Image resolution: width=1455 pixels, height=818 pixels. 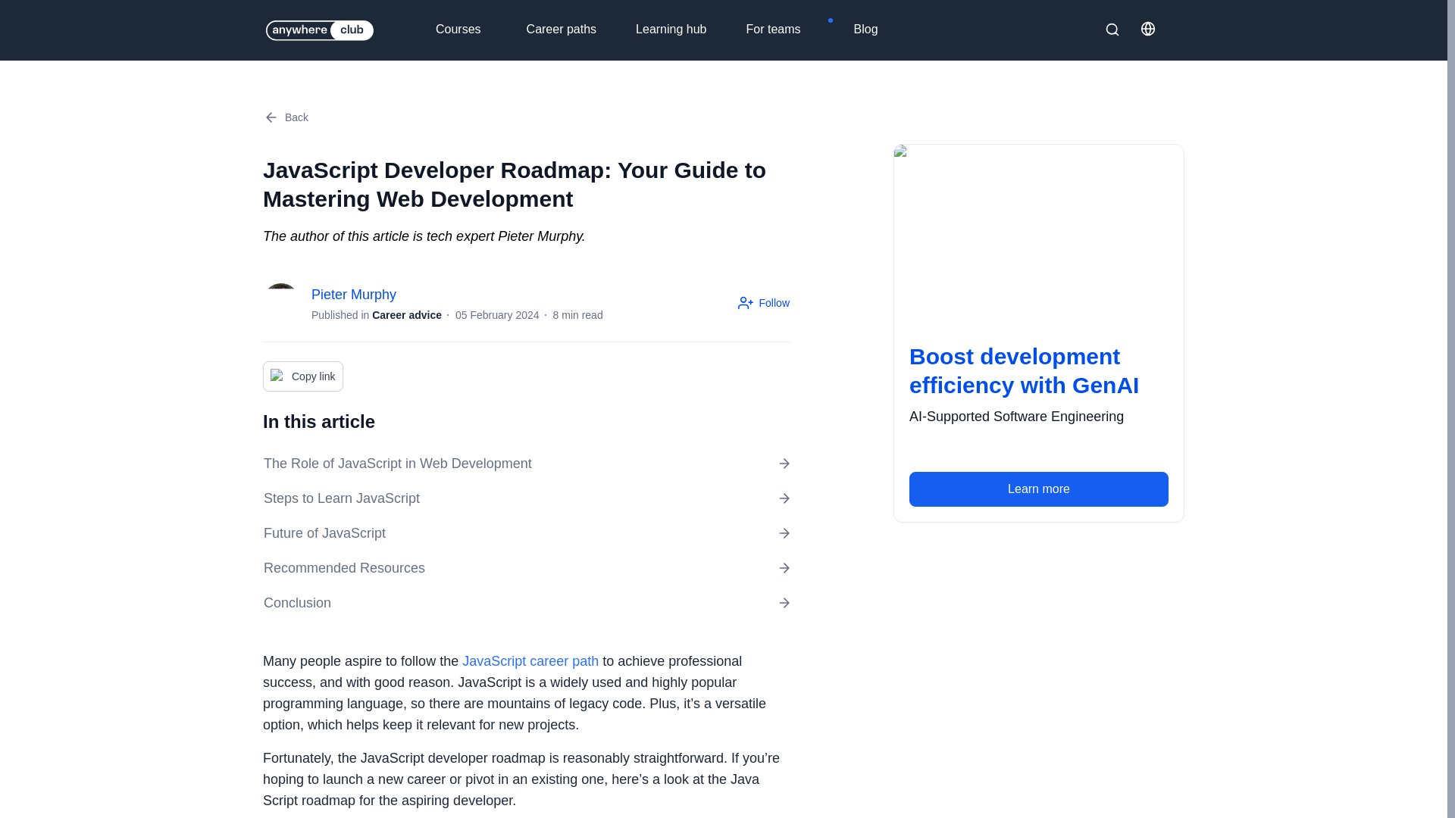 I want to click on Recommended Resources, so click(x=526, y=568).